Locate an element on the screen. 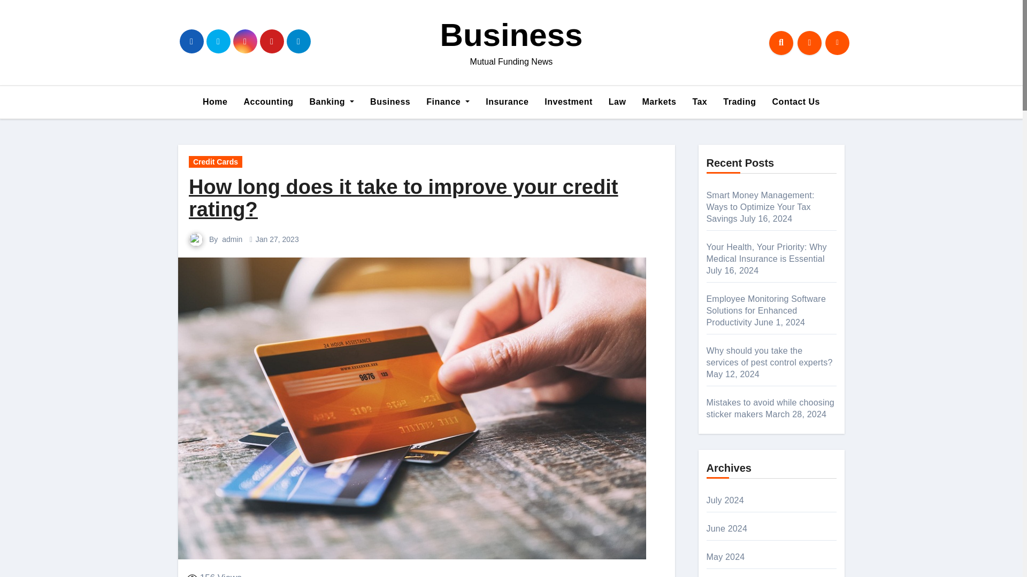 This screenshot has height=577, width=1027. Finance is located at coordinates (447, 102).